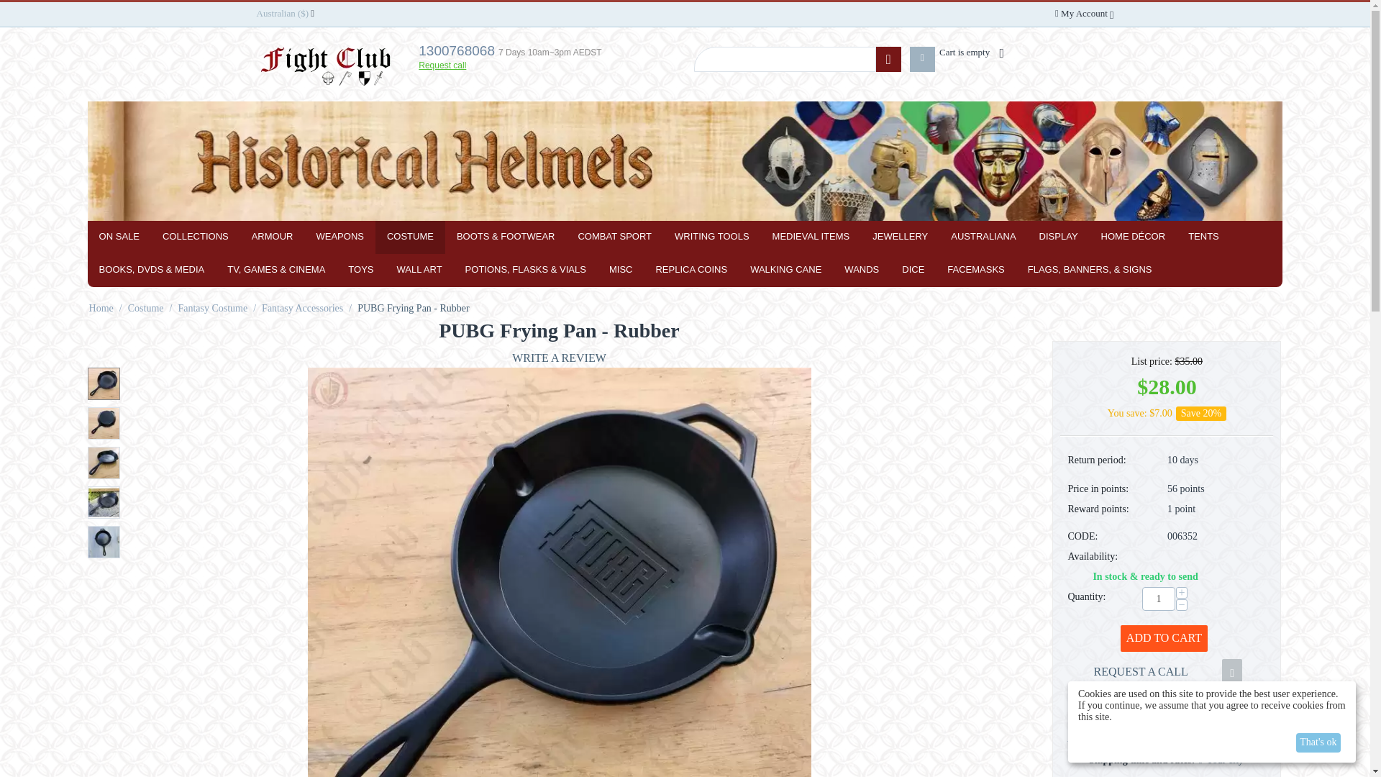 The height and width of the screenshot is (777, 1381). Describe the element at coordinates (196, 237) in the screenshot. I see `COLLECTIONS` at that location.